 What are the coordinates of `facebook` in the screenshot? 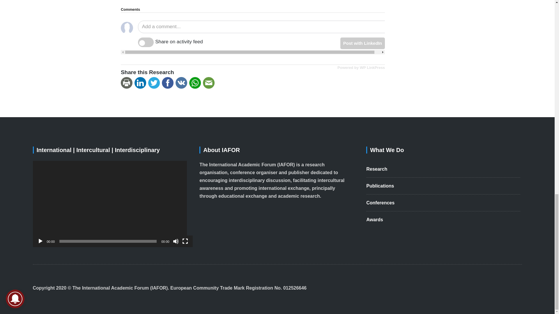 It's located at (169, 83).